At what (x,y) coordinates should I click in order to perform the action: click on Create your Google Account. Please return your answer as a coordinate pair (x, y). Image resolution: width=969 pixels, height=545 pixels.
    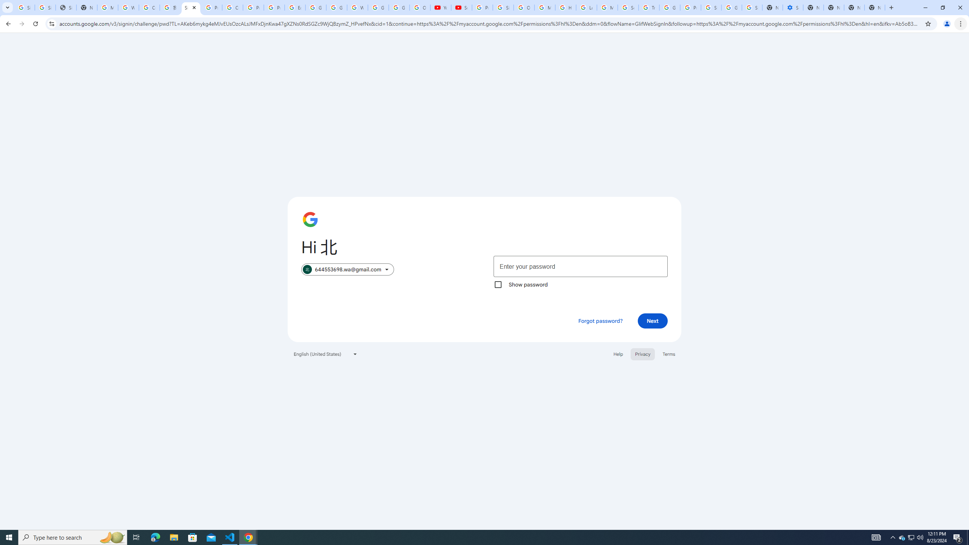
    Looking at the image, I should click on (149, 8).